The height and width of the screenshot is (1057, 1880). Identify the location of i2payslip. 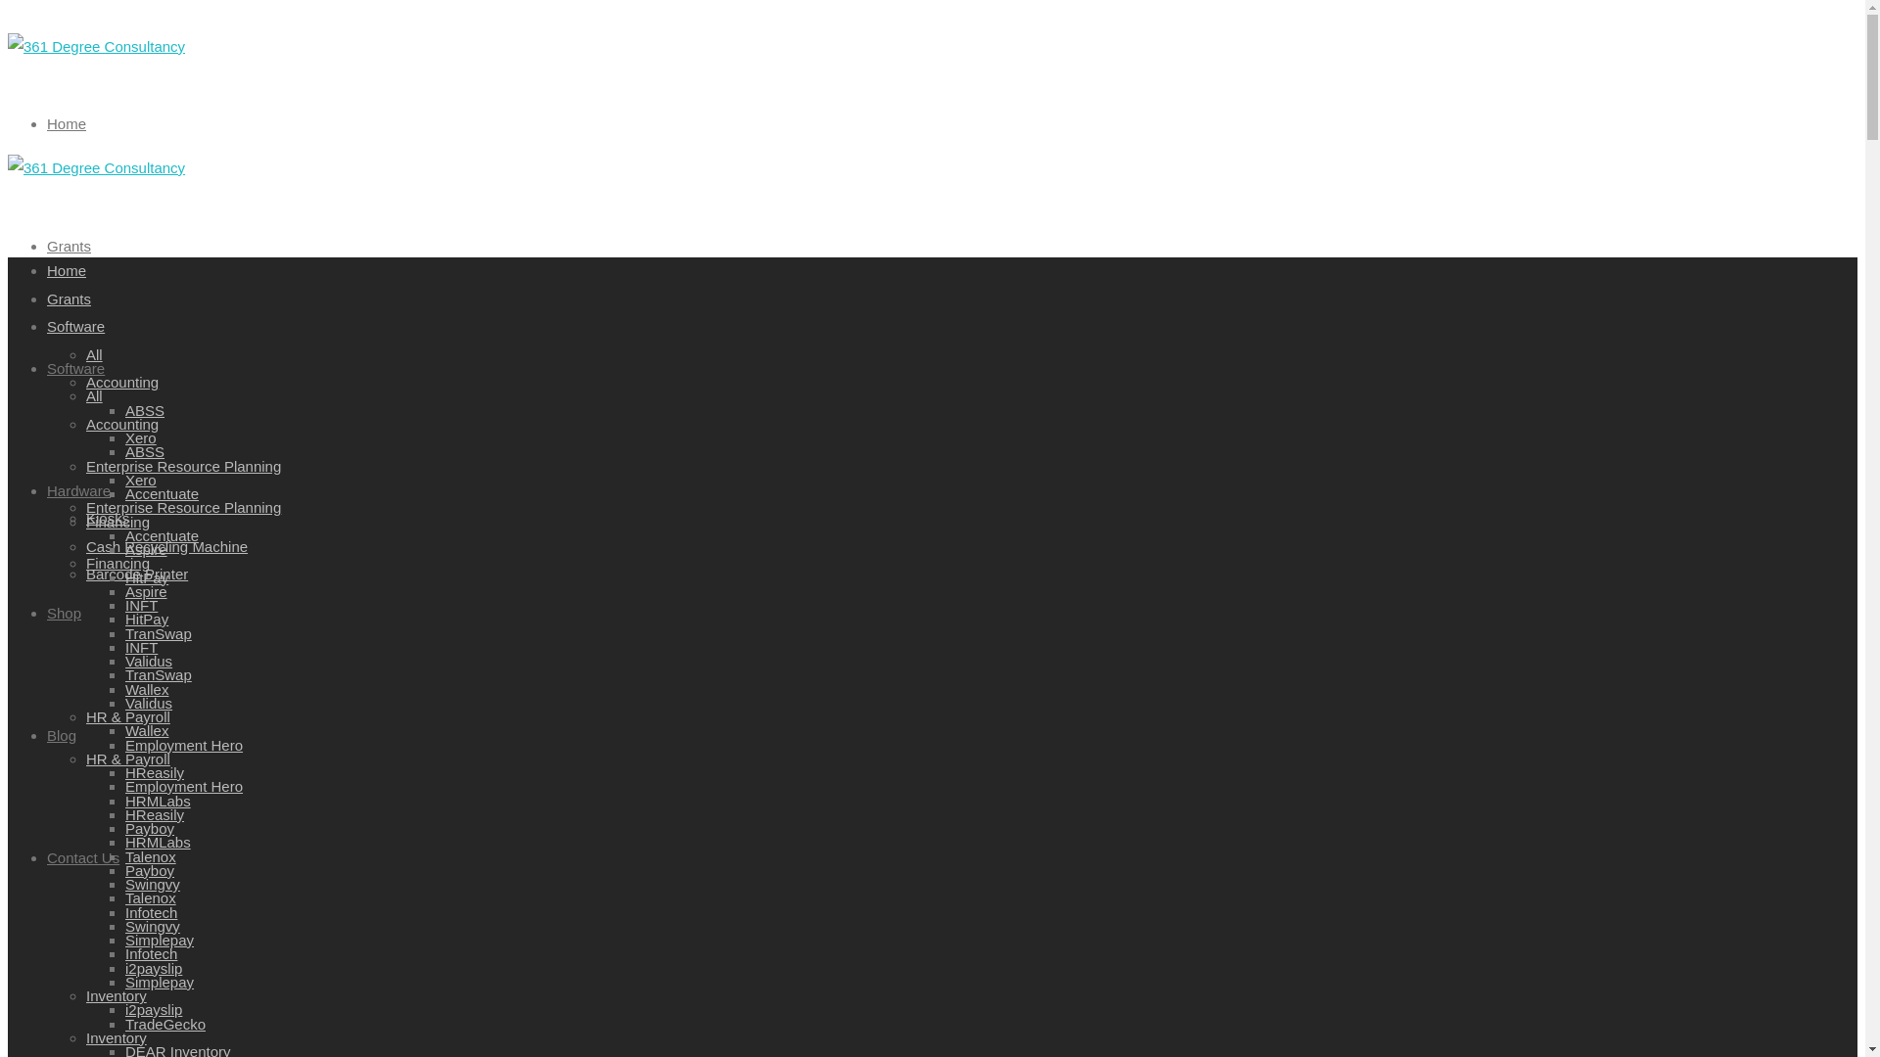
(154, 967).